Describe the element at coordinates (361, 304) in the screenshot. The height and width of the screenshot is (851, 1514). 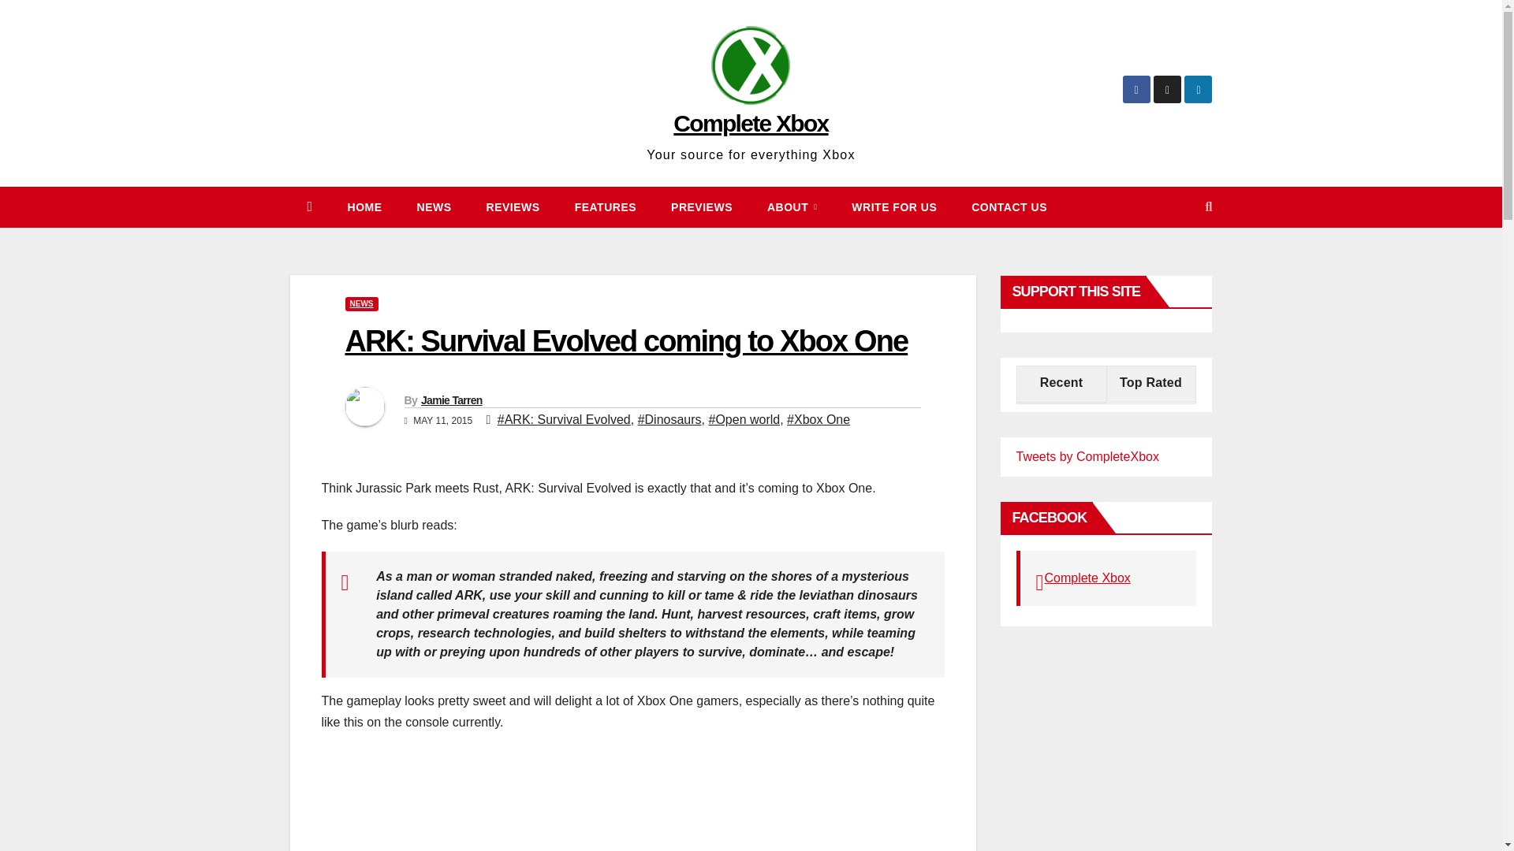
I see `NEWS` at that location.